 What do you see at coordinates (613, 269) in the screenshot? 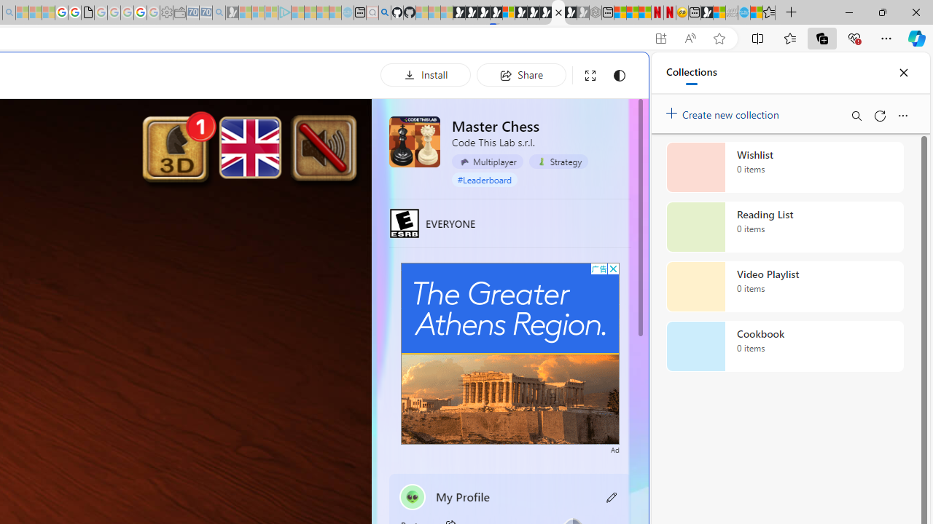
I see `AutomationID: cbb` at bounding box center [613, 269].